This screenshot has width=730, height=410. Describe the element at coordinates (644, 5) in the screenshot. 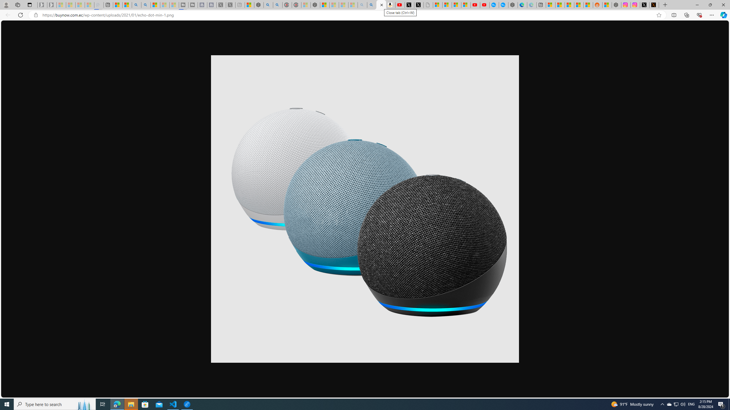

I see `Log in to X / X` at that location.